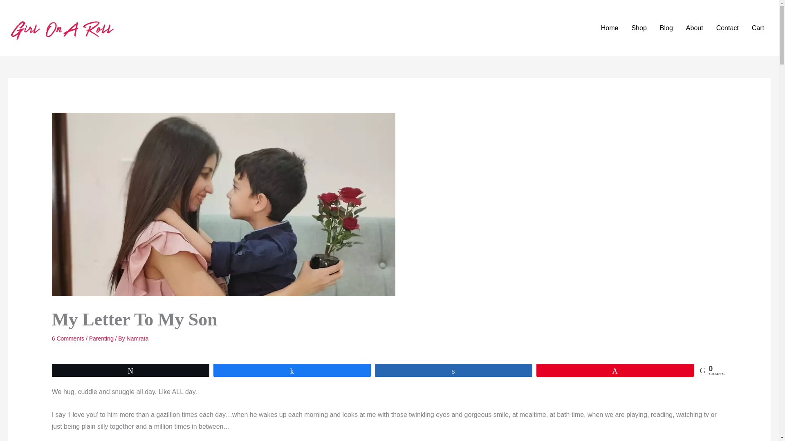 The height and width of the screenshot is (441, 785). Describe the element at coordinates (666, 28) in the screenshot. I see `Blog` at that location.